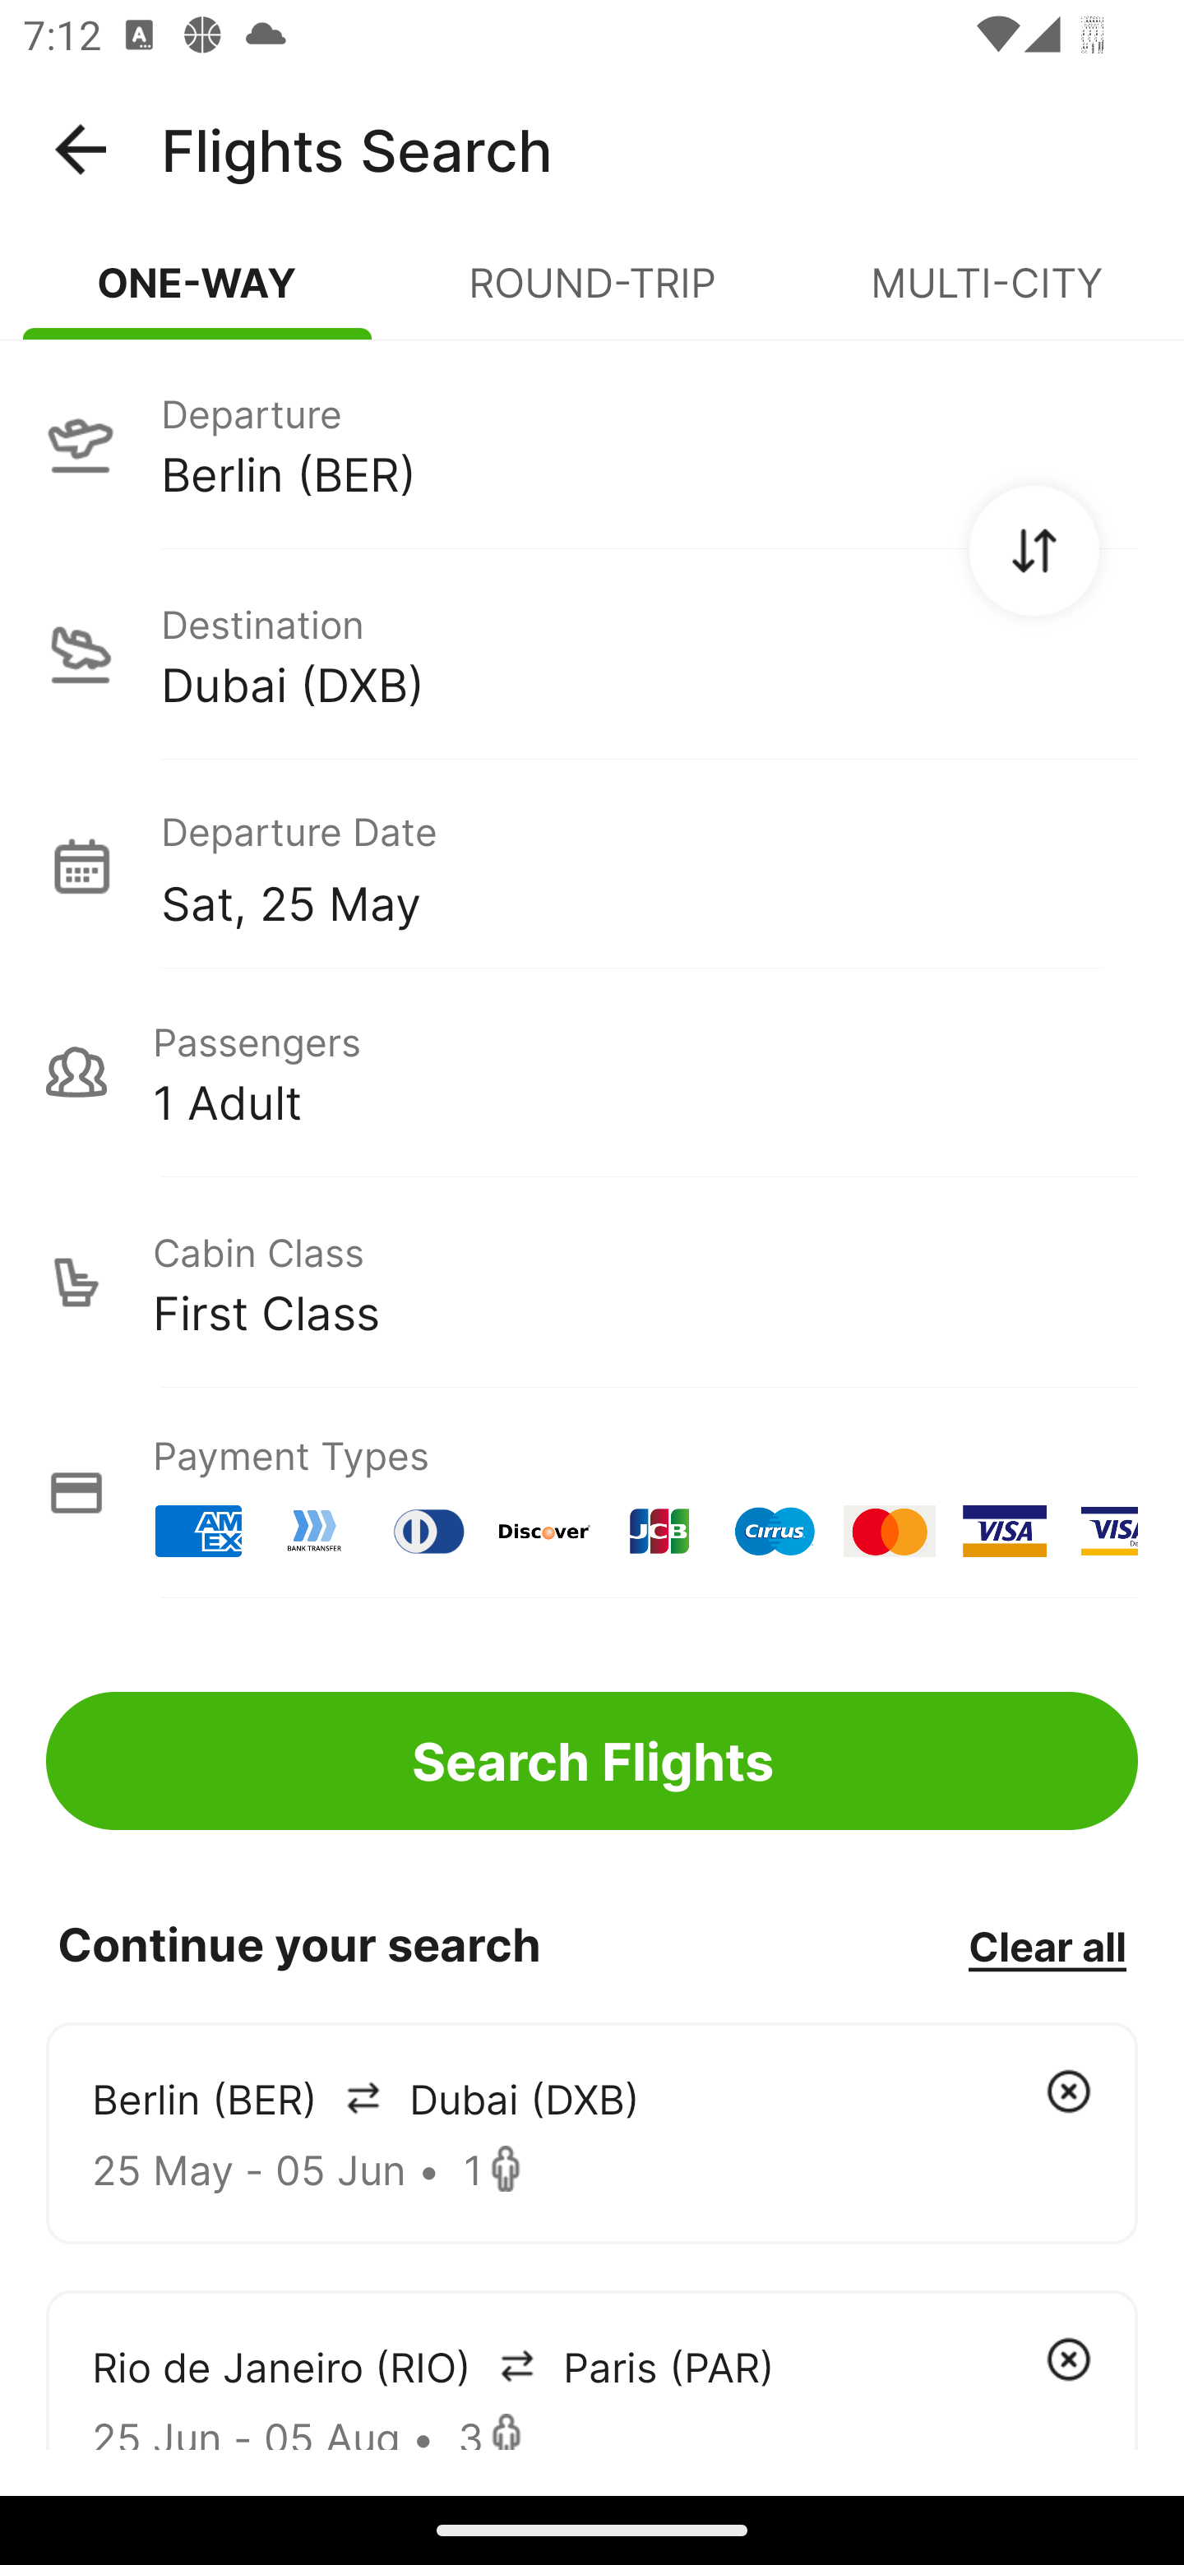 This screenshot has height=2565, width=1184. I want to click on Passengers 1 Adult, so click(592, 1072).